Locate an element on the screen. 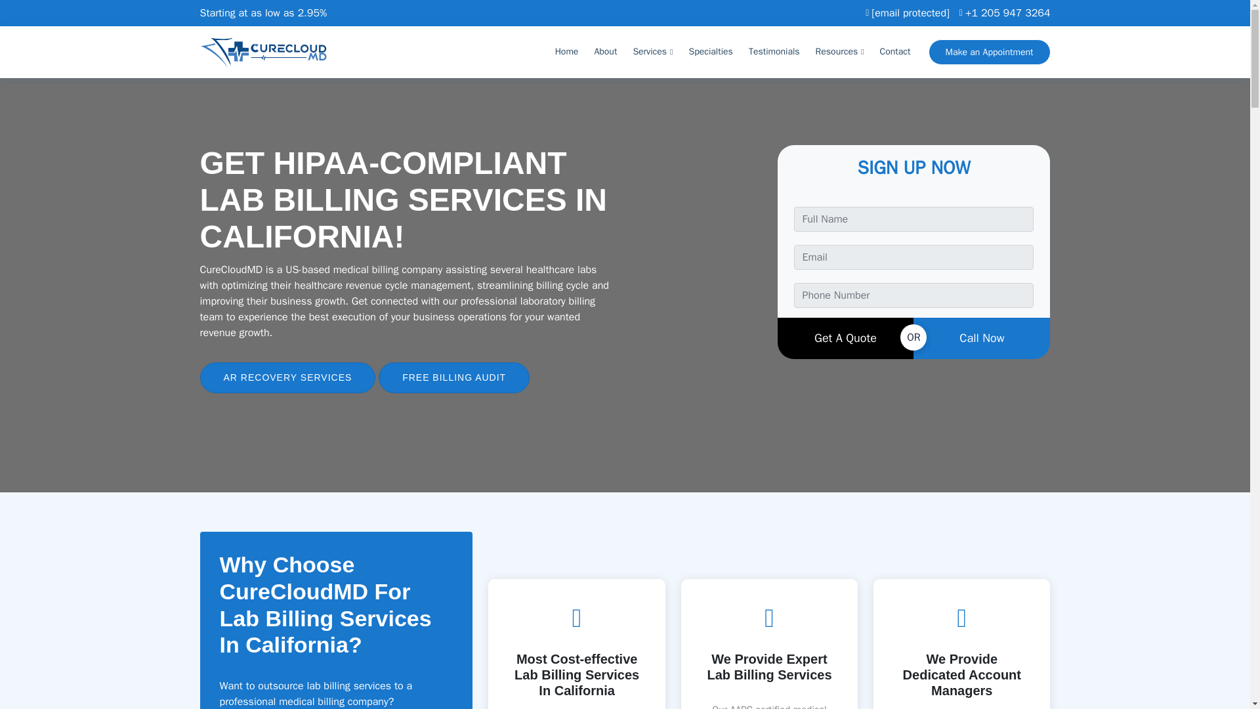 This screenshot has height=709, width=1260. Specialties is located at coordinates (711, 52).